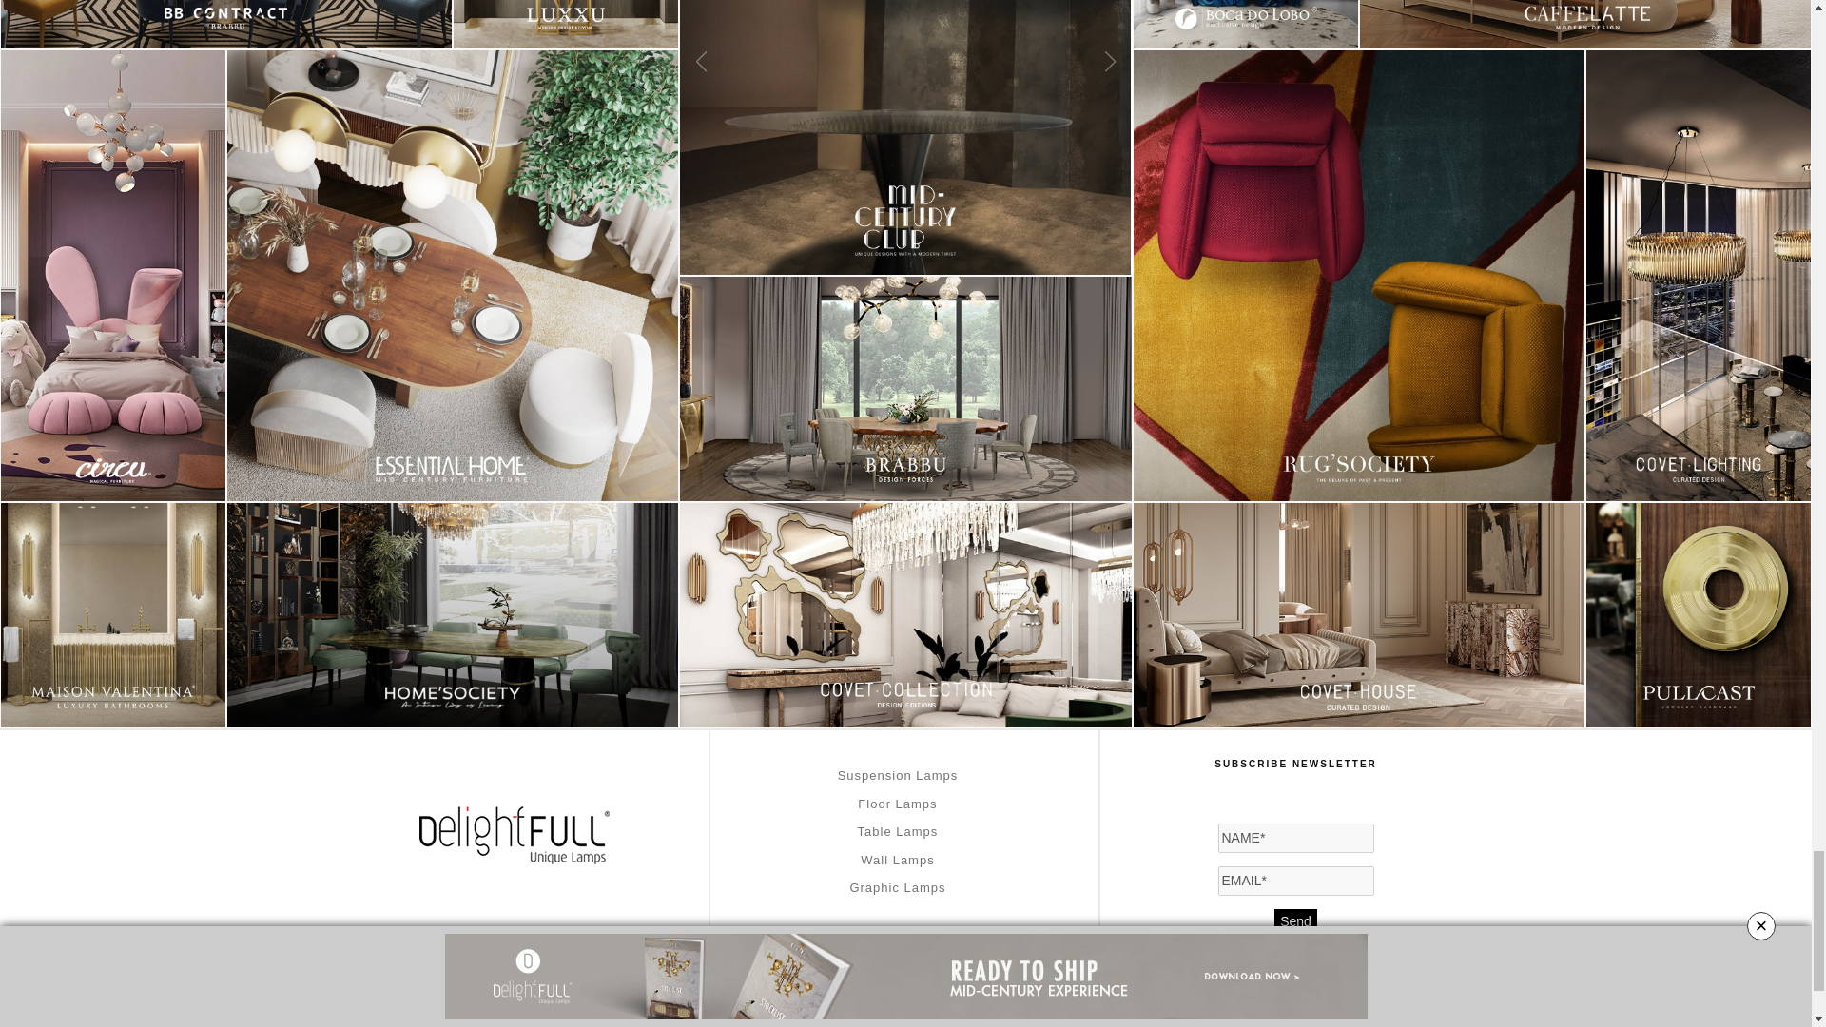 This screenshot has width=1826, height=1027. Describe the element at coordinates (1295, 920) in the screenshot. I see `Send` at that location.